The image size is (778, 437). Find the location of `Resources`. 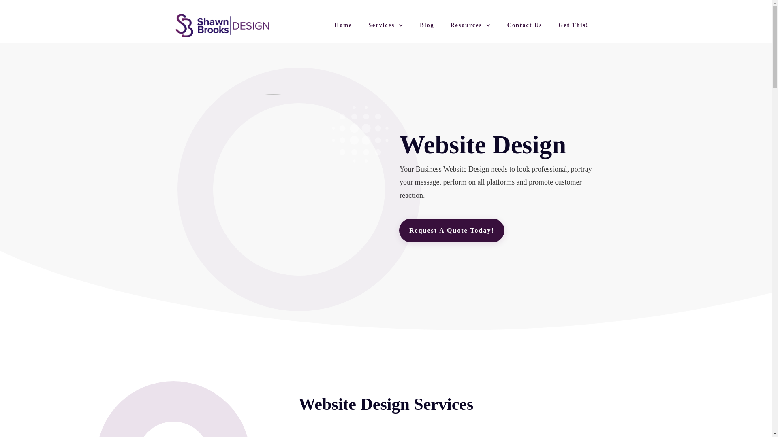

Resources is located at coordinates (470, 25).